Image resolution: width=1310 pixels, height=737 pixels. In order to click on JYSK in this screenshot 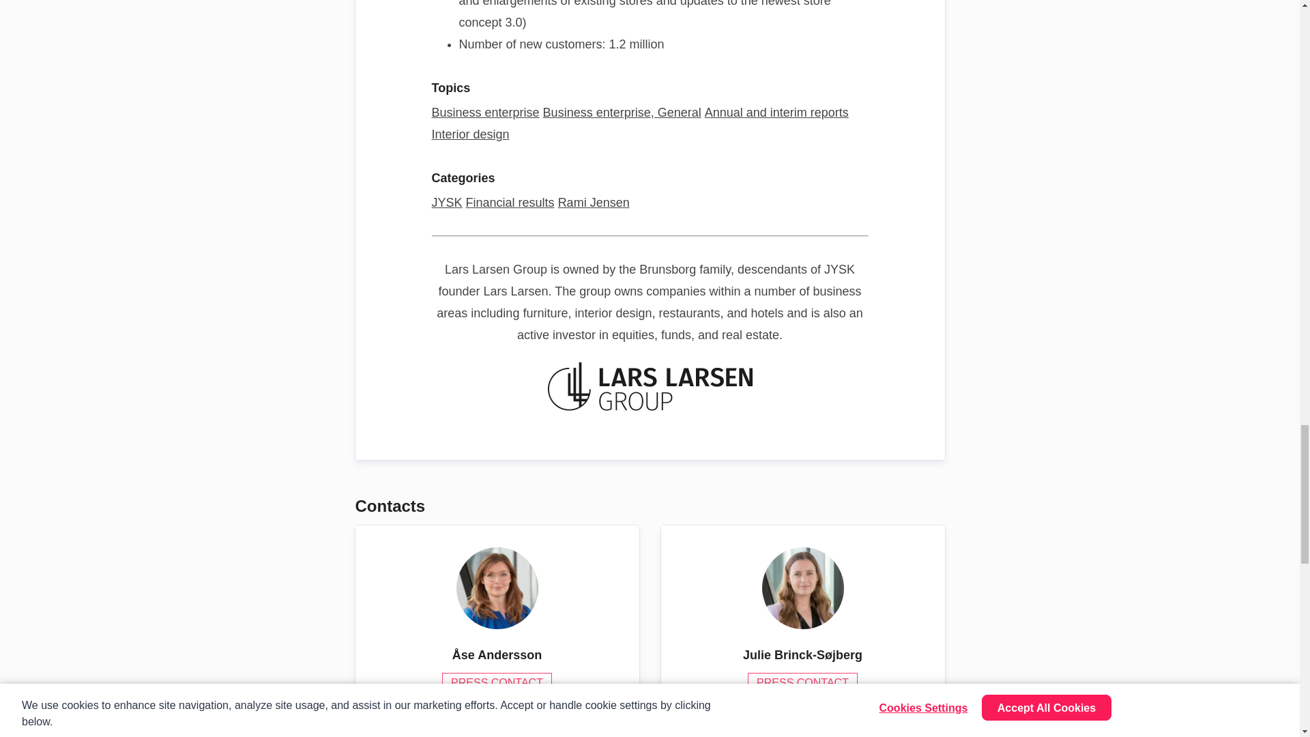, I will do `click(446, 202)`.